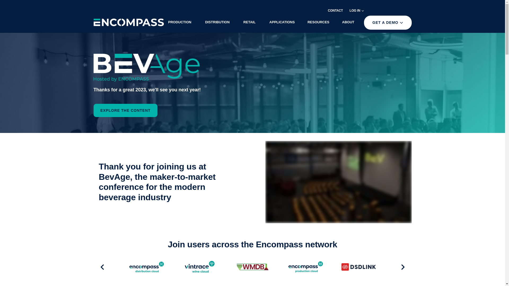  Describe the element at coordinates (125, 115) in the screenshot. I see `EXPLORE THE CONTENT` at that location.